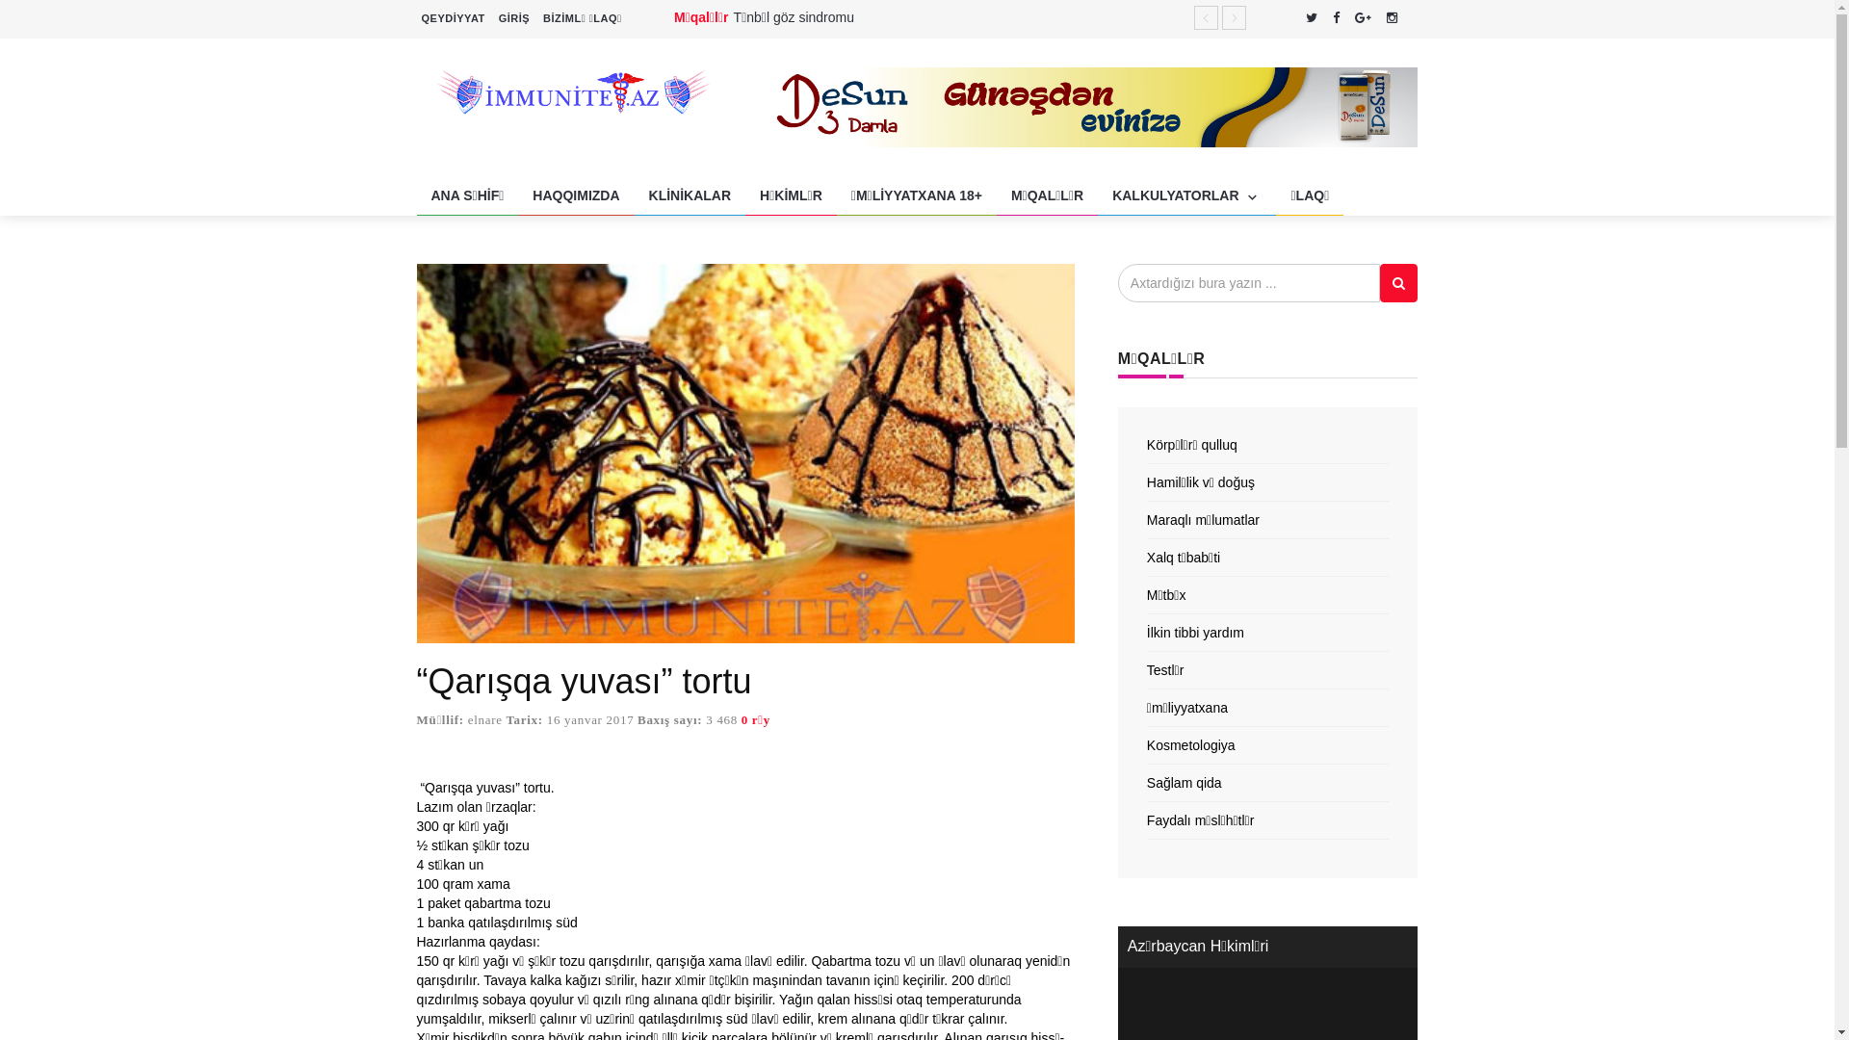  Describe the element at coordinates (1364, 18) in the screenshot. I see `Google` at that location.